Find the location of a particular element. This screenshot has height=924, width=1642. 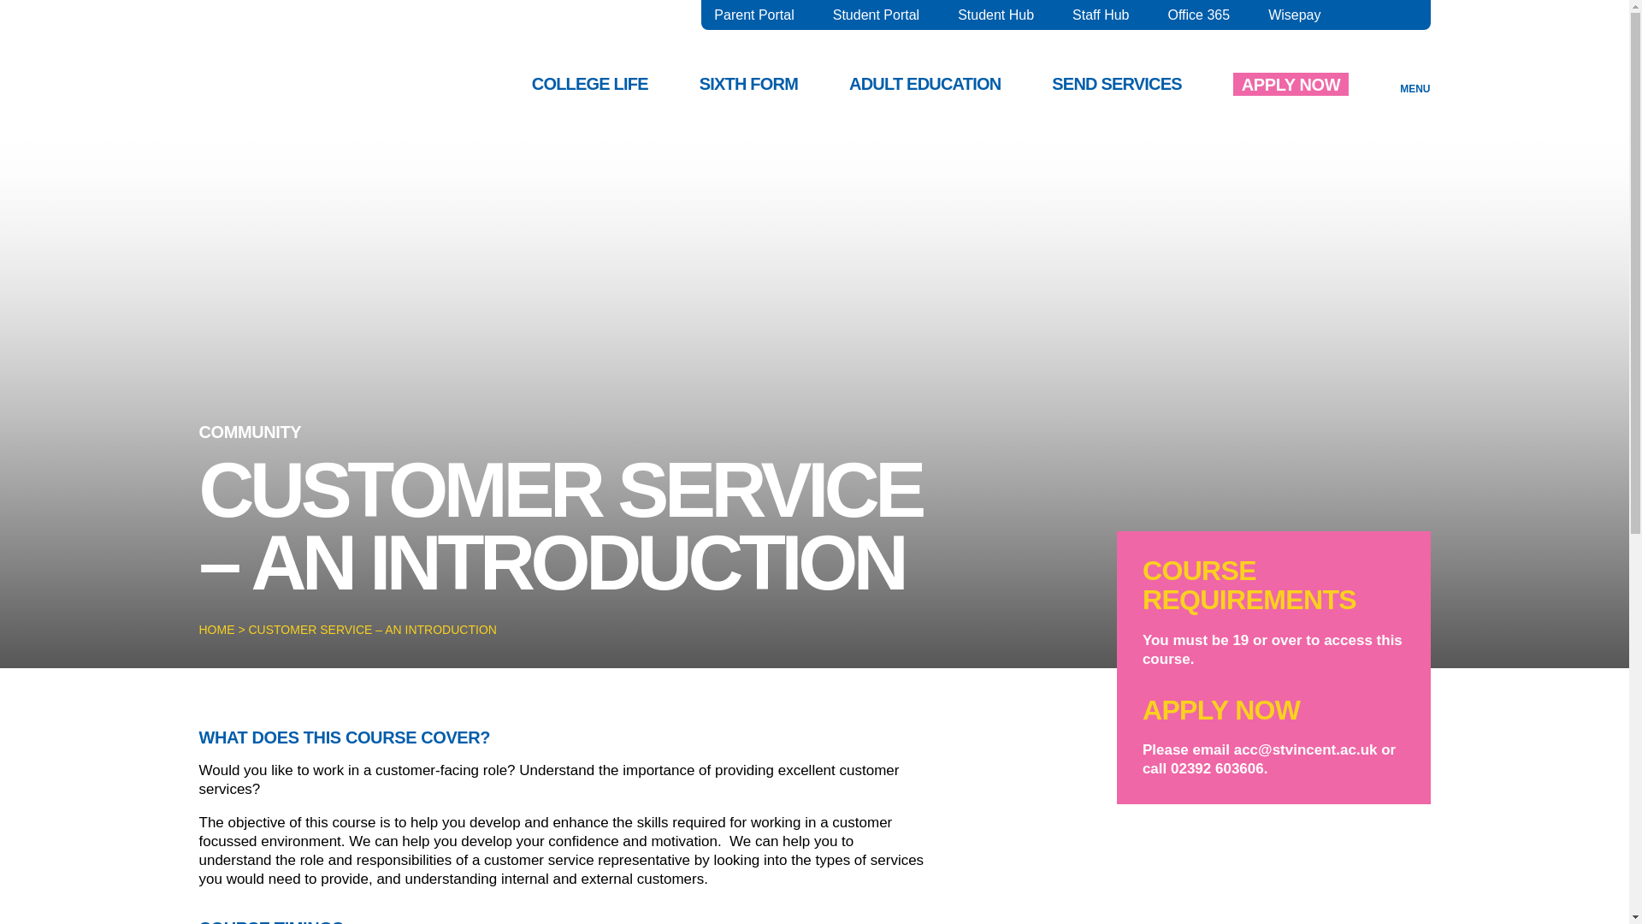

St Vincent College is located at coordinates (298, 91).